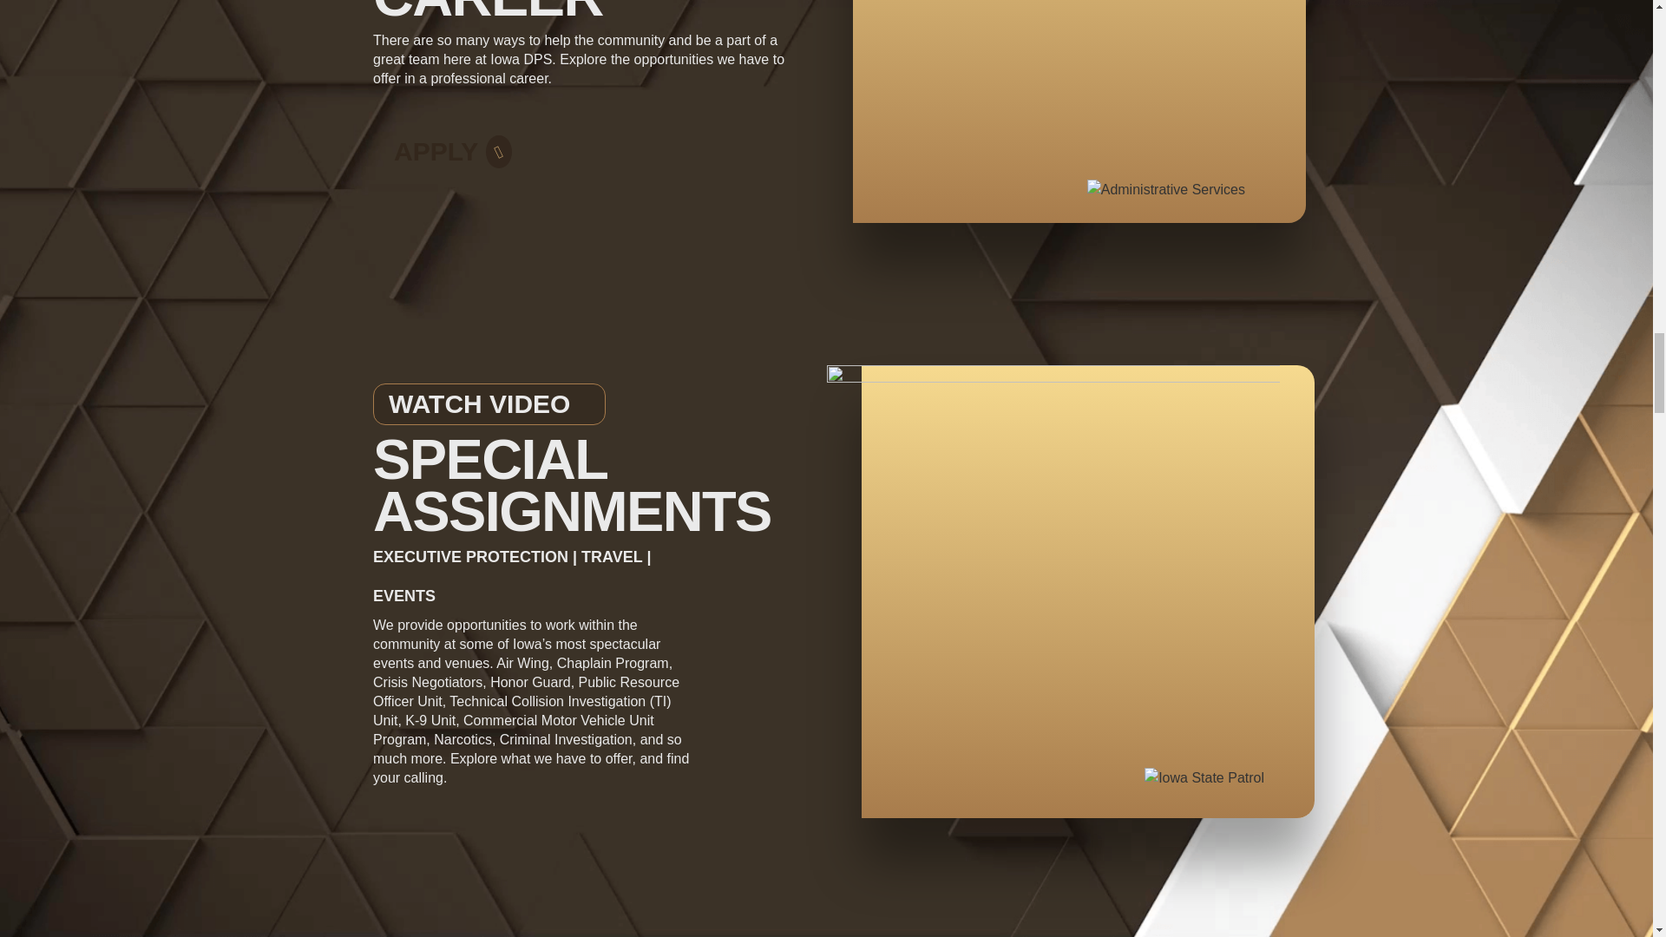  What do you see at coordinates (453, 144) in the screenshot?
I see `APPLY` at bounding box center [453, 144].